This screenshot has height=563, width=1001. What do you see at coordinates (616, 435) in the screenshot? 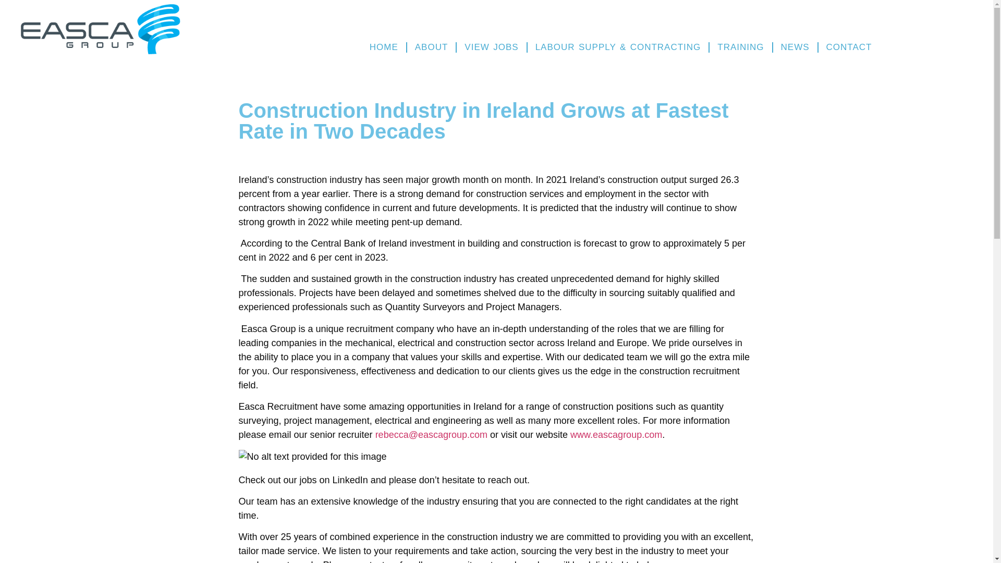
I see `www.eascagroup.com` at bounding box center [616, 435].